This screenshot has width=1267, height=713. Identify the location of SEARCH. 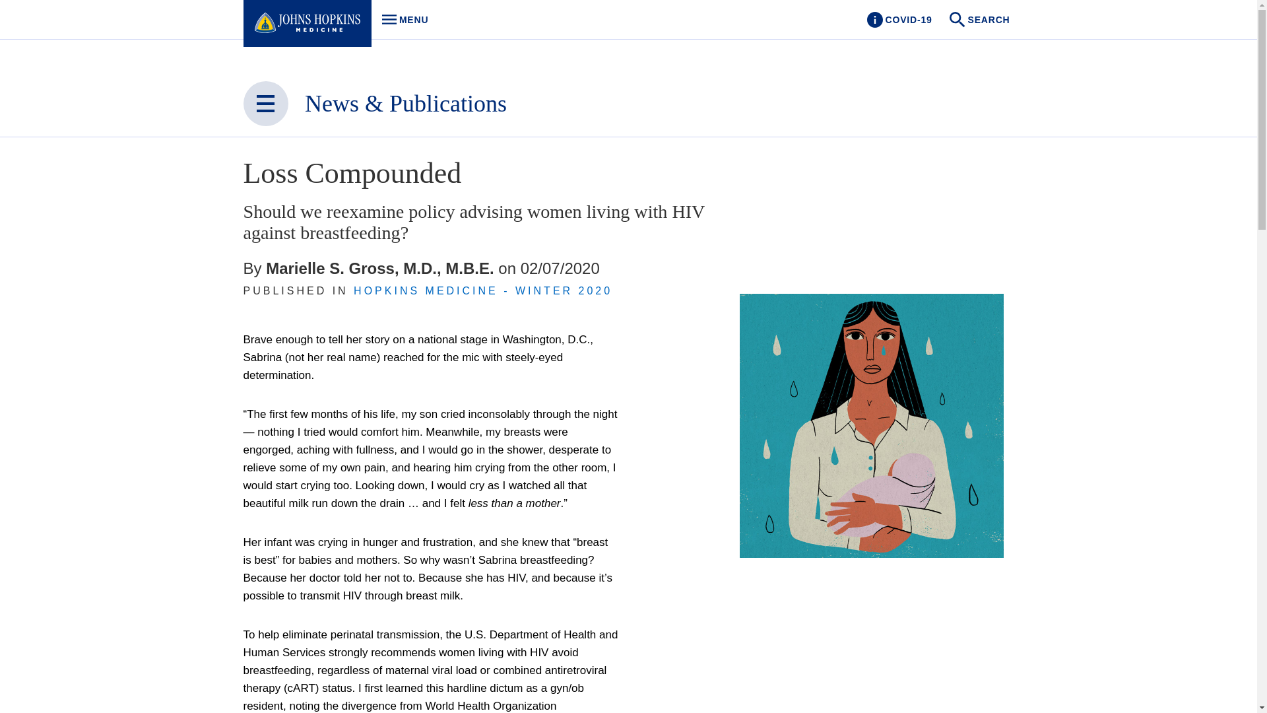
(981, 20).